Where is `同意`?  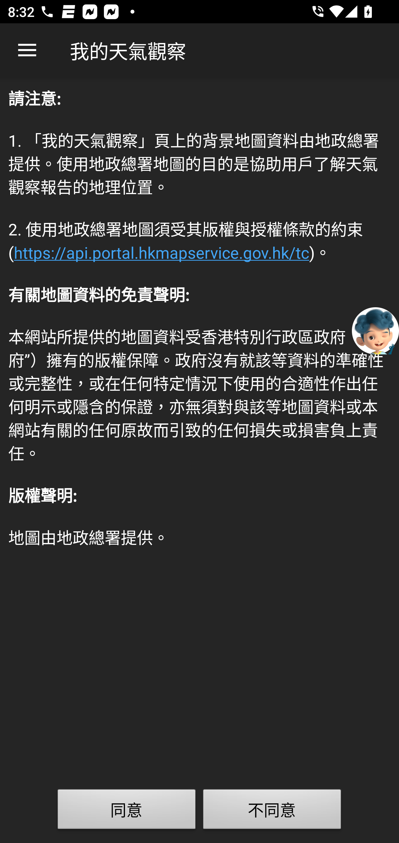 同意 is located at coordinates (127, 811).